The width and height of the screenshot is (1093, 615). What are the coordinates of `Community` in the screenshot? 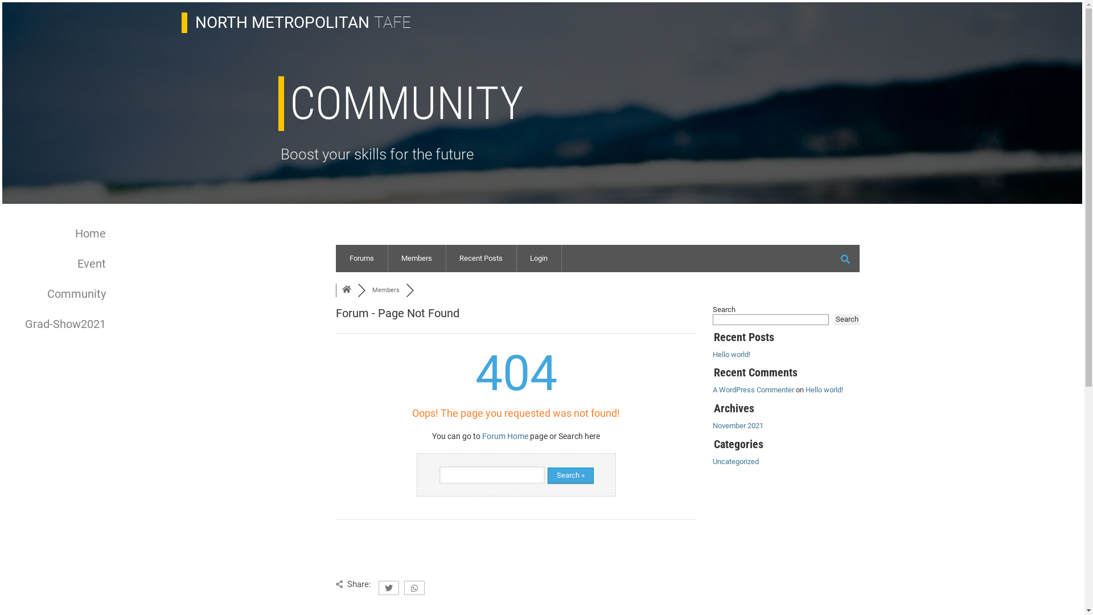 It's located at (59, 294).